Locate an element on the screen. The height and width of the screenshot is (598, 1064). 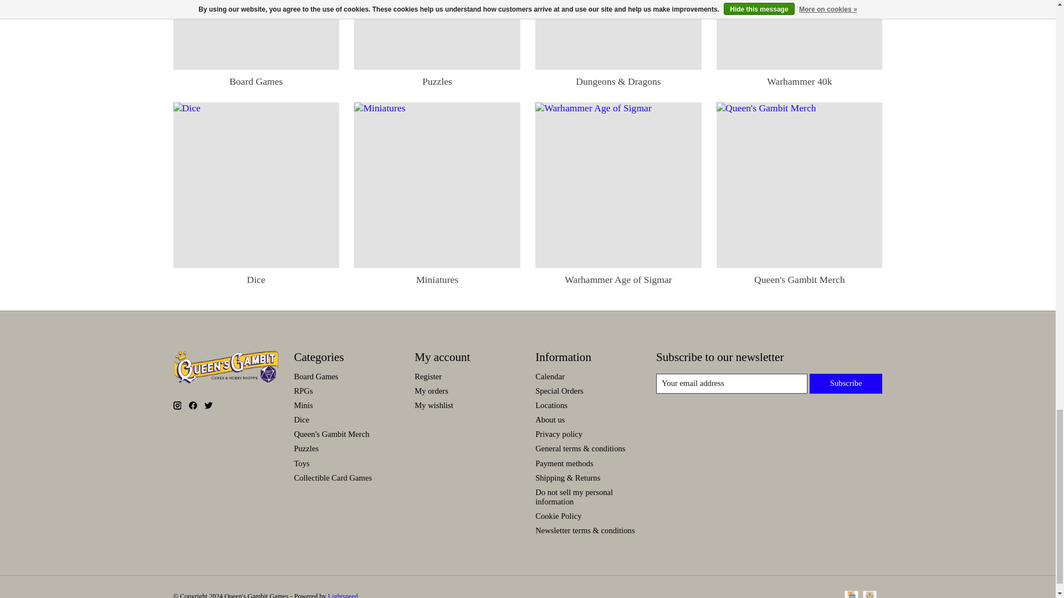
Board Games is located at coordinates (256, 34).